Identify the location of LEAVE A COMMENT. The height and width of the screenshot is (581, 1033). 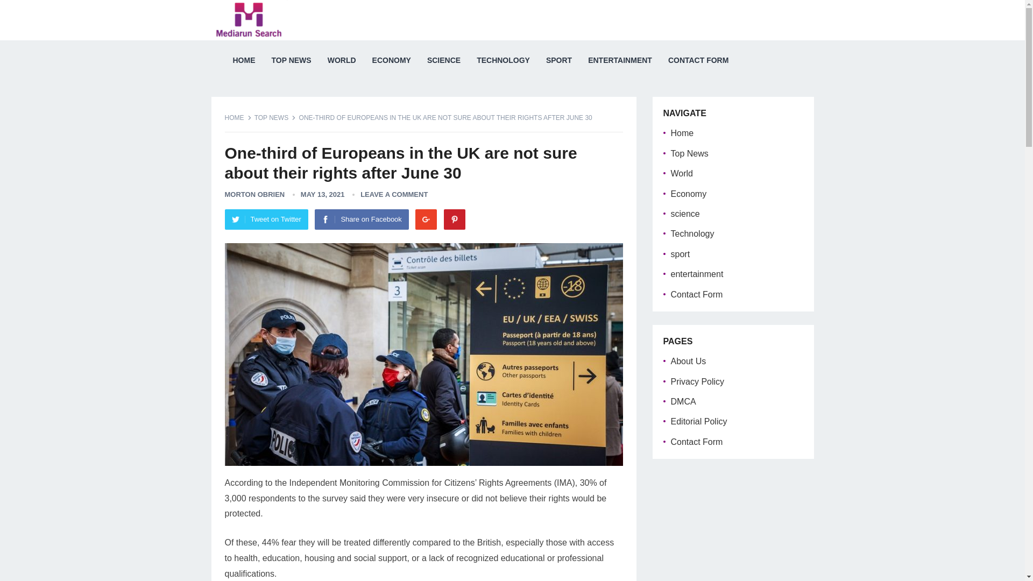
(394, 195).